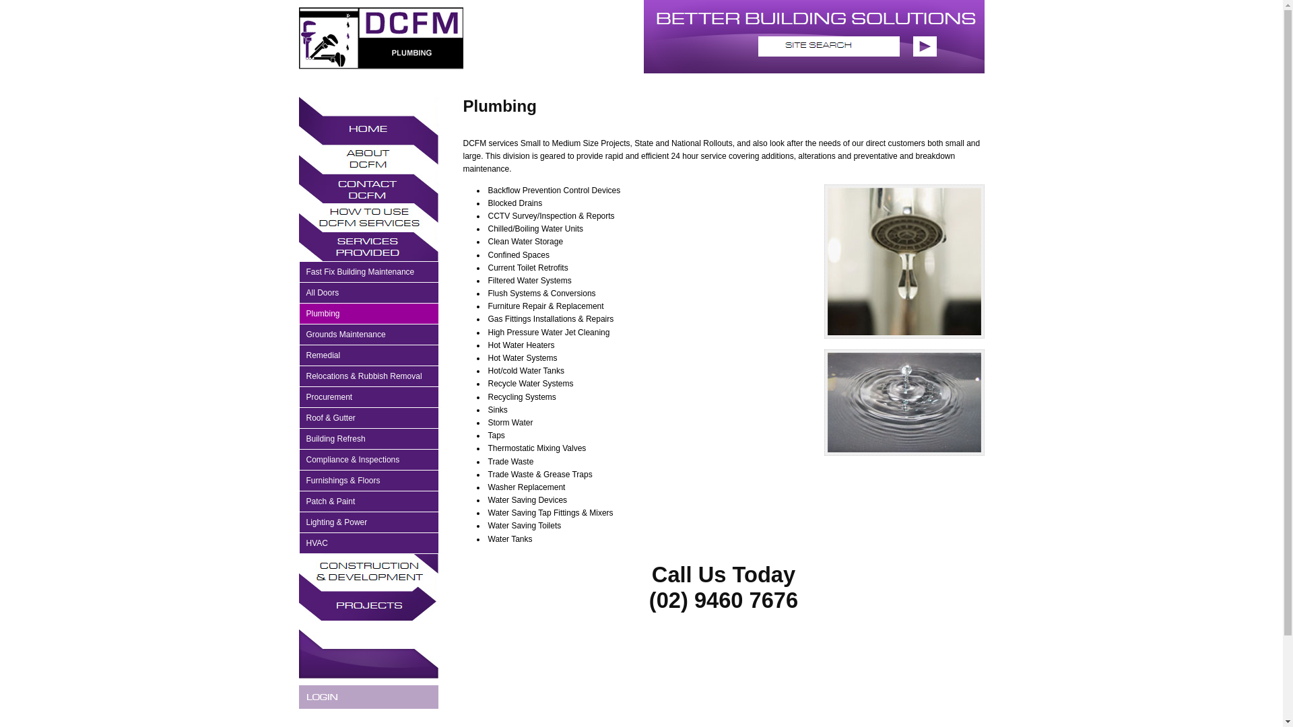 The width and height of the screenshot is (1293, 727). Describe the element at coordinates (368, 419) in the screenshot. I see `Roof & Gutter` at that location.